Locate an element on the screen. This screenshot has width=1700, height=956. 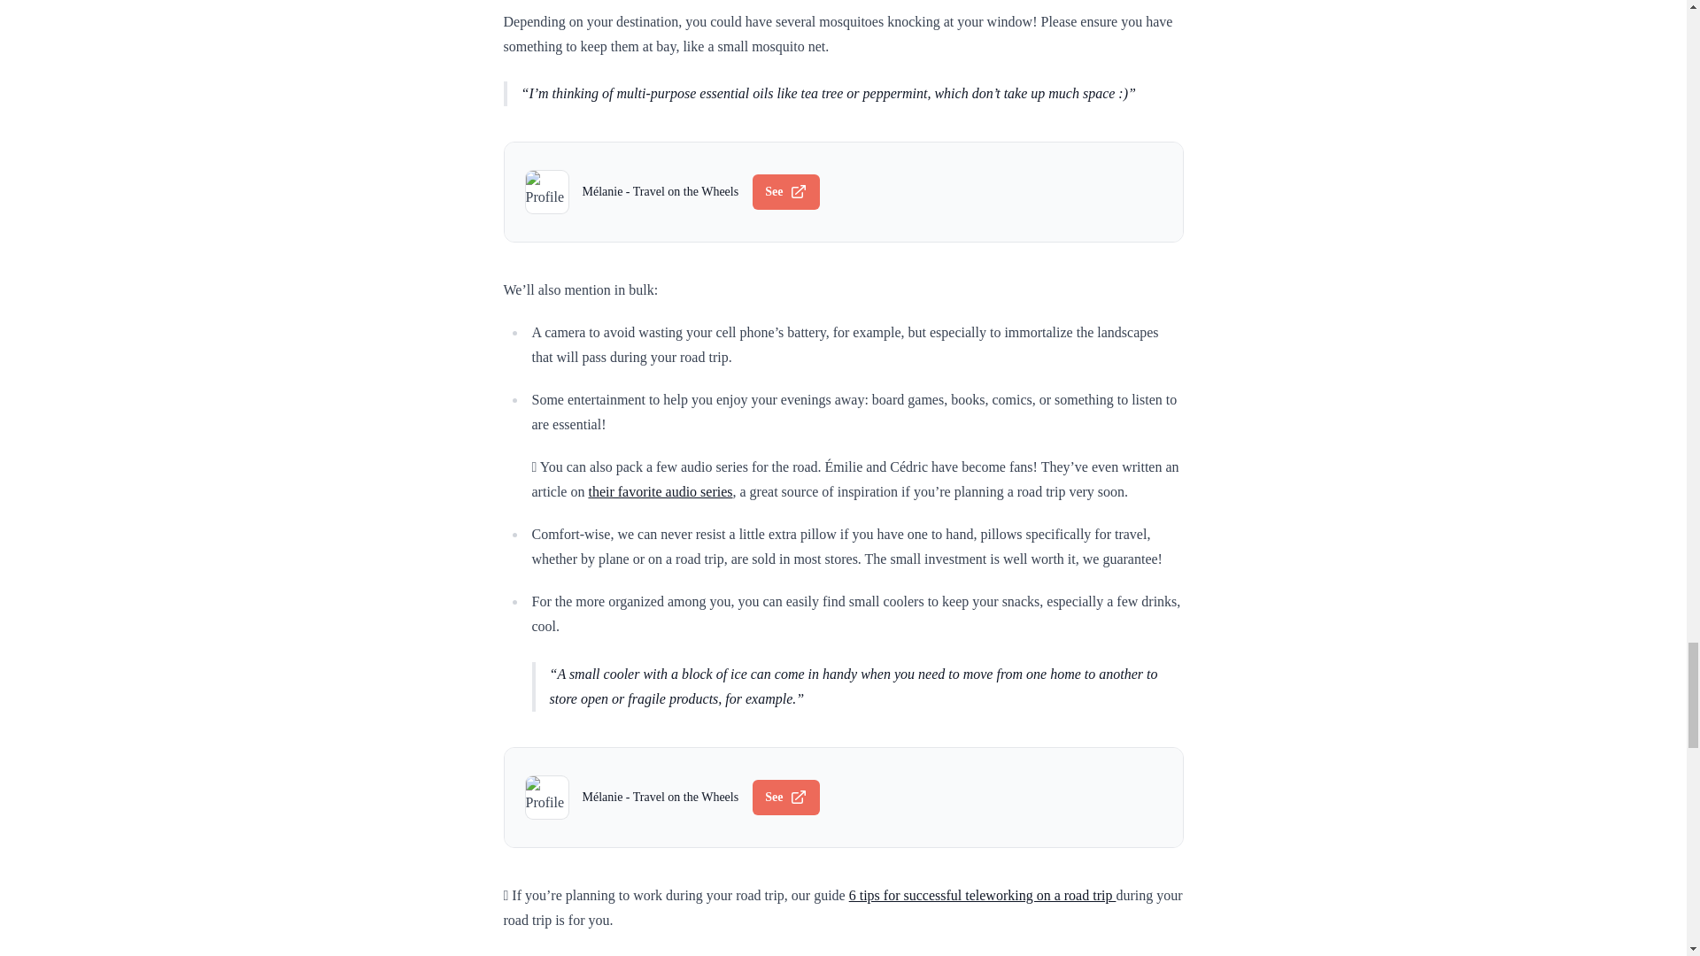
their favorite audio series is located at coordinates (661, 490).